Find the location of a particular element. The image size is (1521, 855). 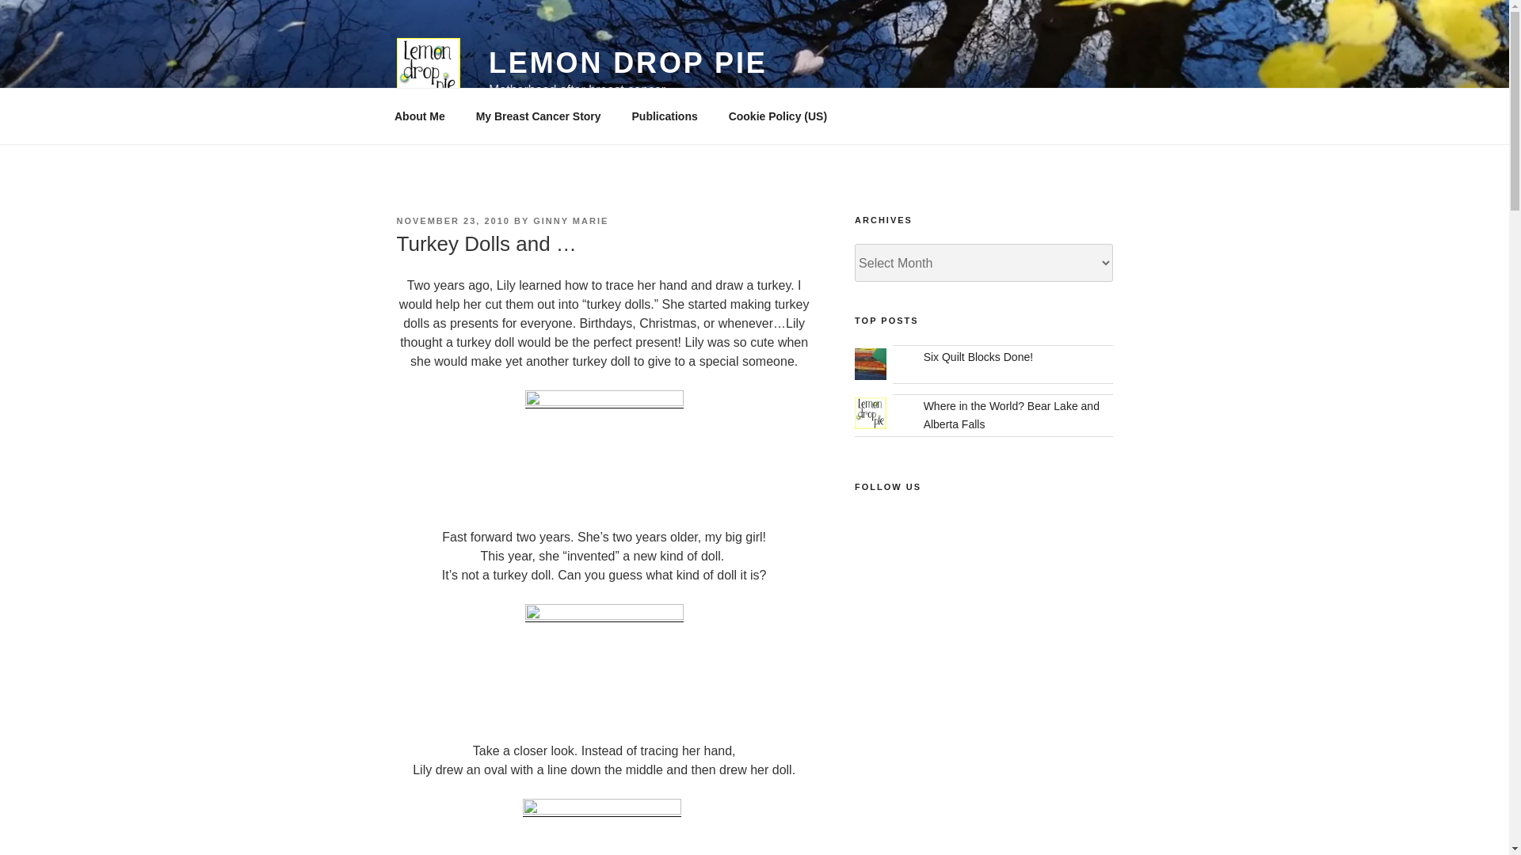

My Breast Cancer Story is located at coordinates (538, 116).